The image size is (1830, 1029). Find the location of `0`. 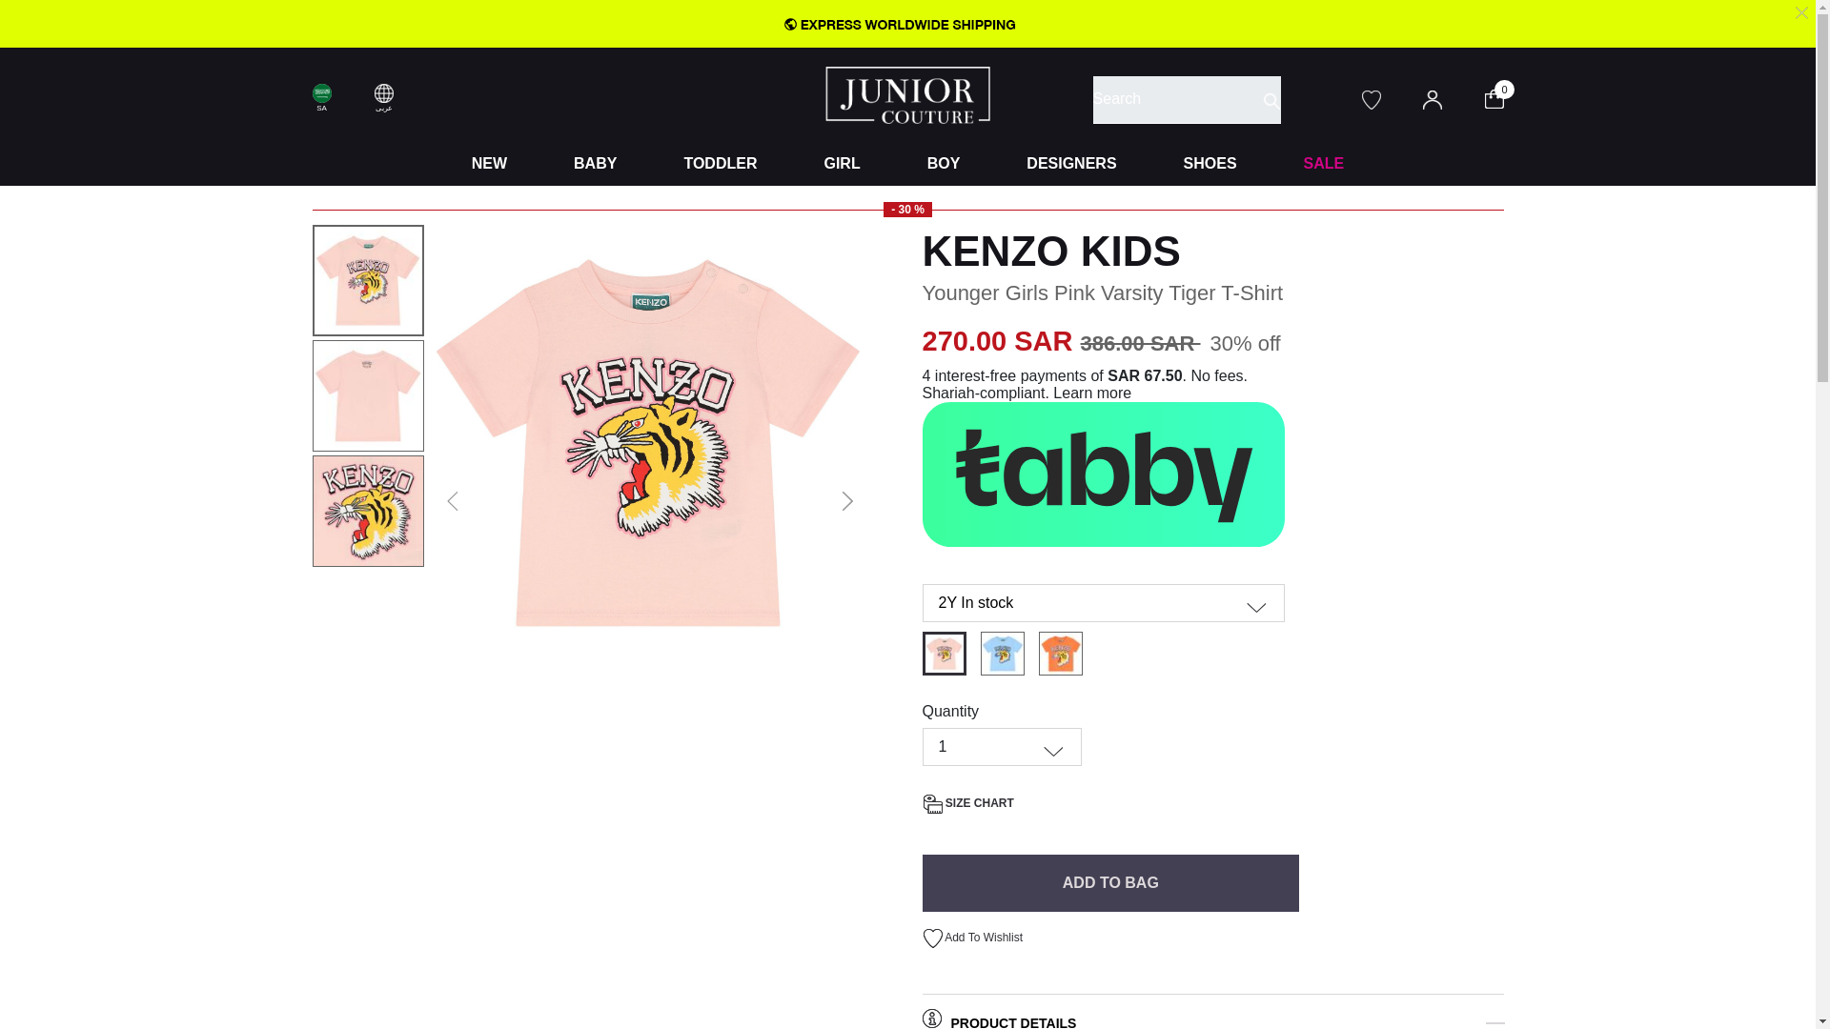

0 is located at coordinates (1506, 97).